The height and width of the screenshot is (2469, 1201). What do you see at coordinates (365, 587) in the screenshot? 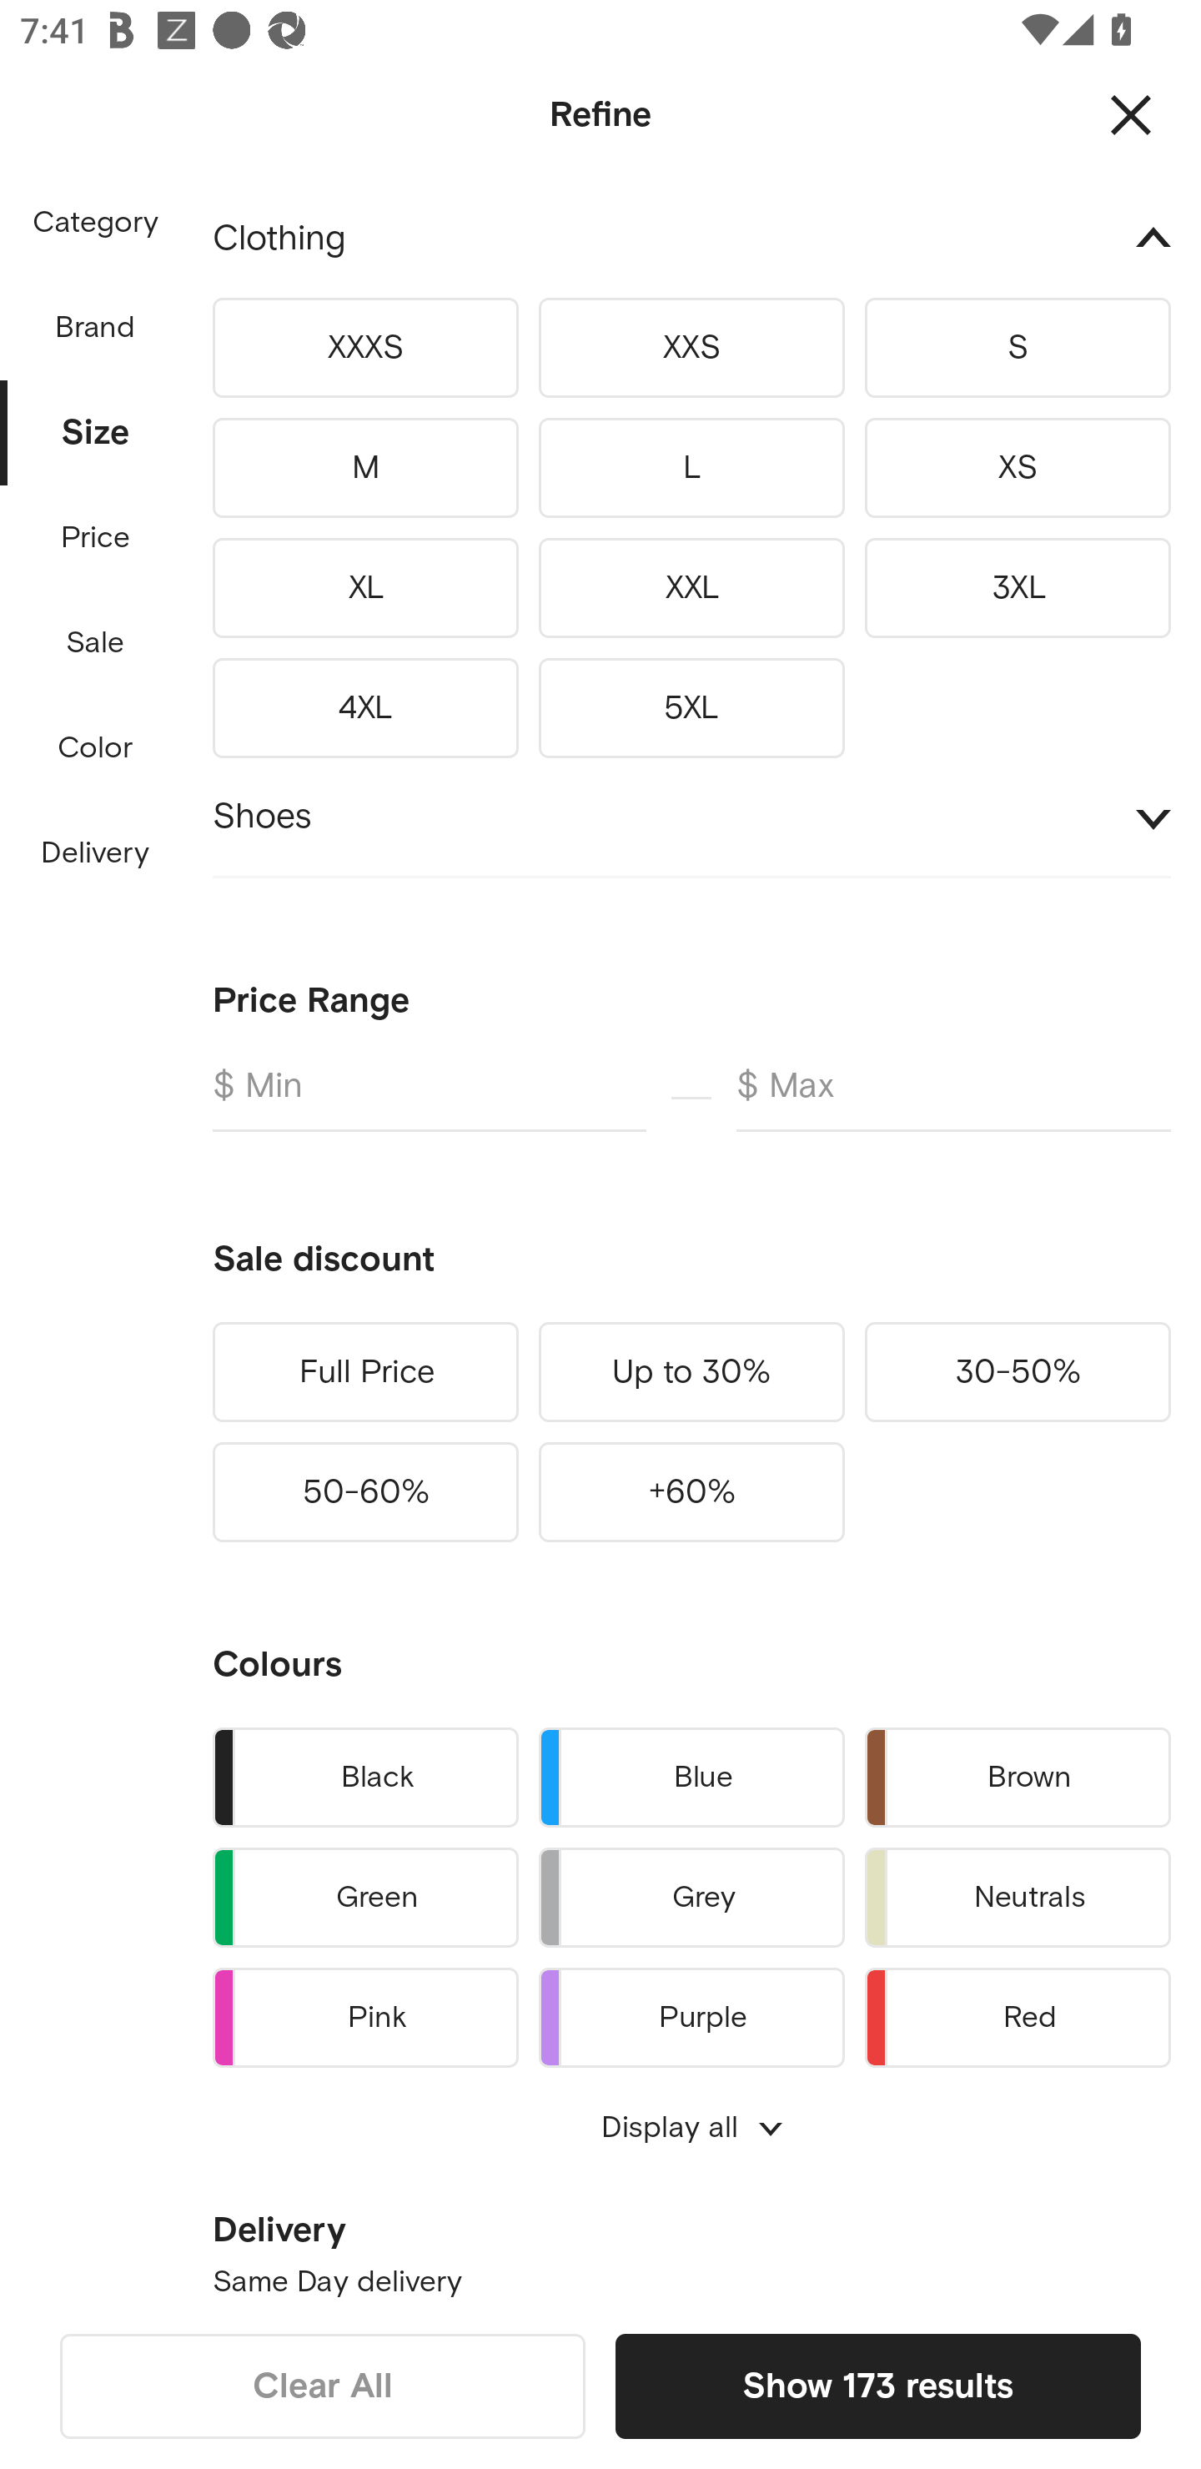
I see `XL` at bounding box center [365, 587].